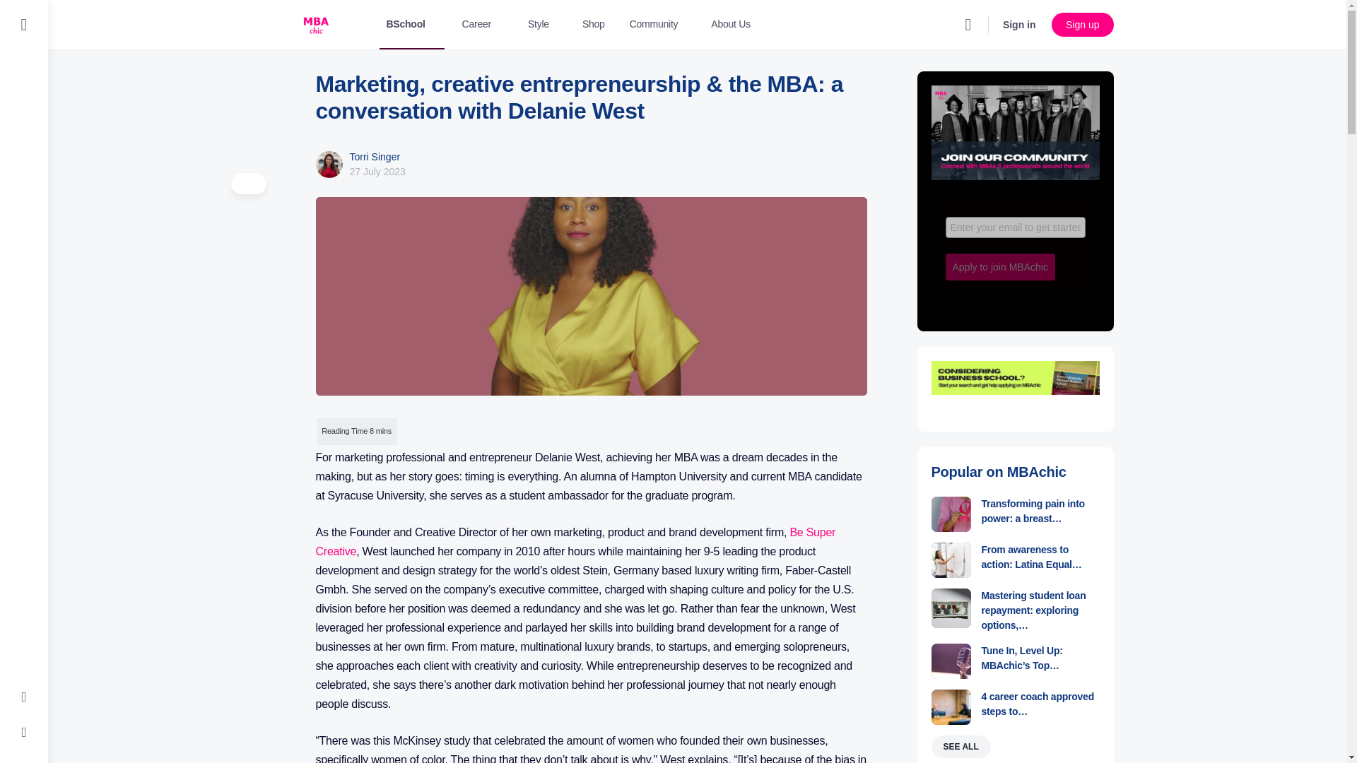 The width and height of the screenshot is (1357, 763). Describe the element at coordinates (1082, 24) in the screenshot. I see `Sign up` at that location.